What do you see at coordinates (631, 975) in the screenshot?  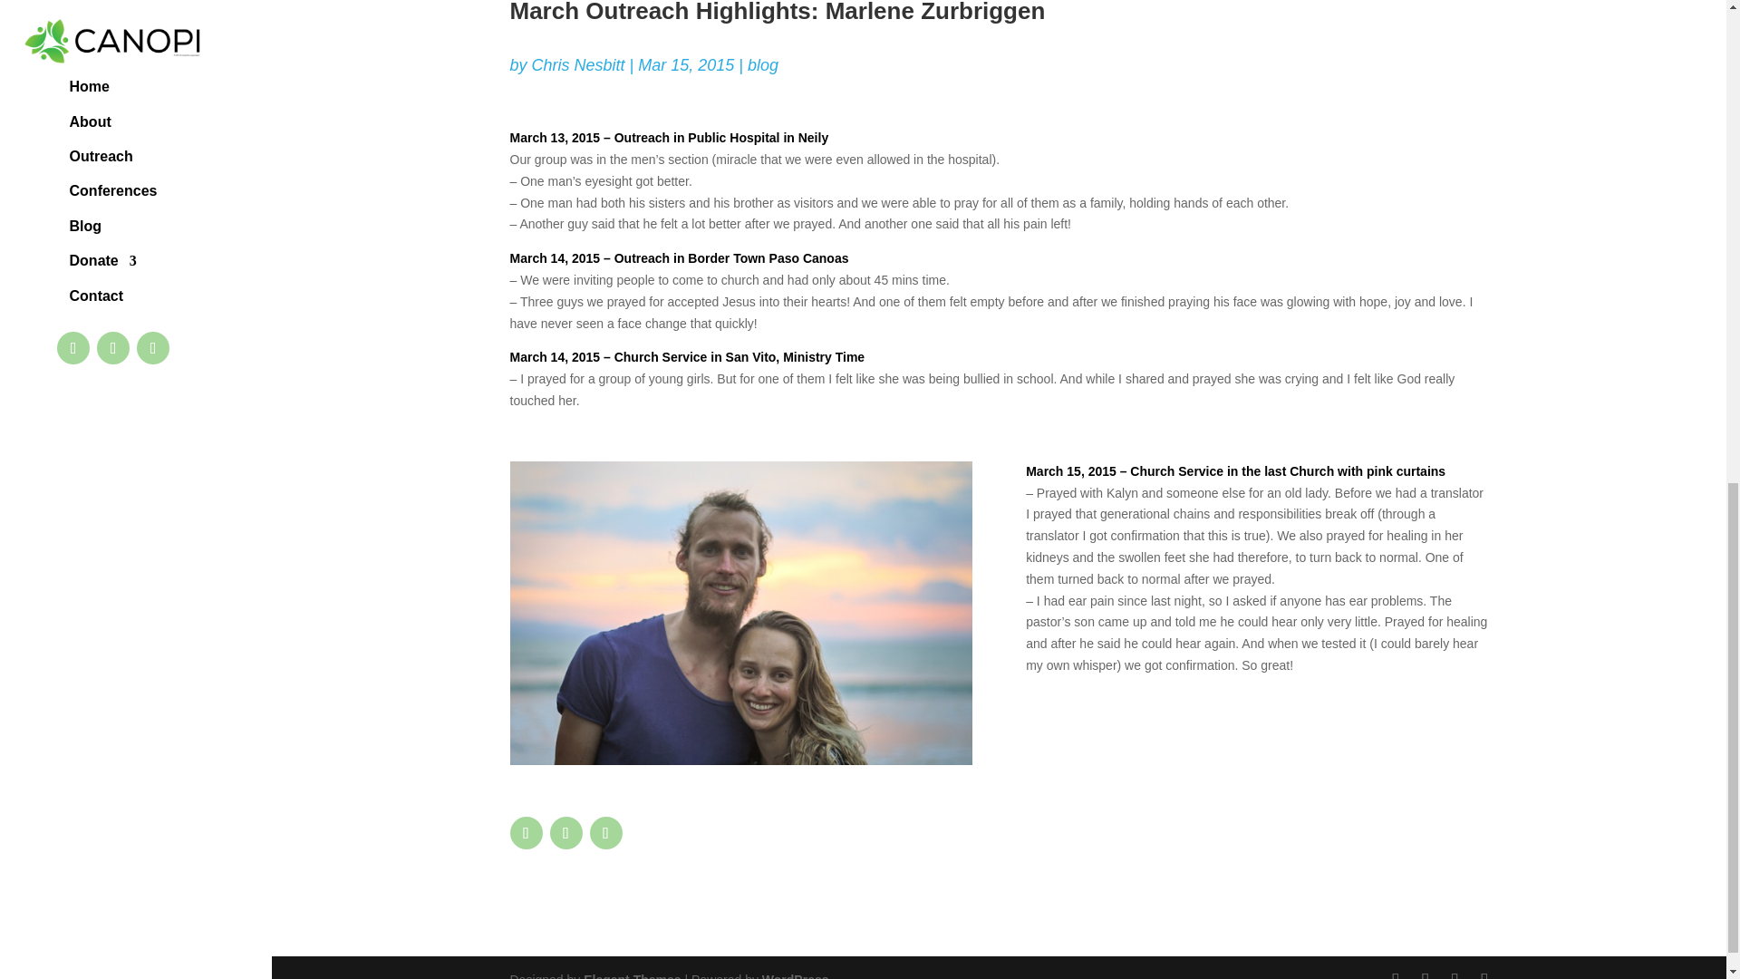 I see `Premium WordPress Themes` at bounding box center [631, 975].